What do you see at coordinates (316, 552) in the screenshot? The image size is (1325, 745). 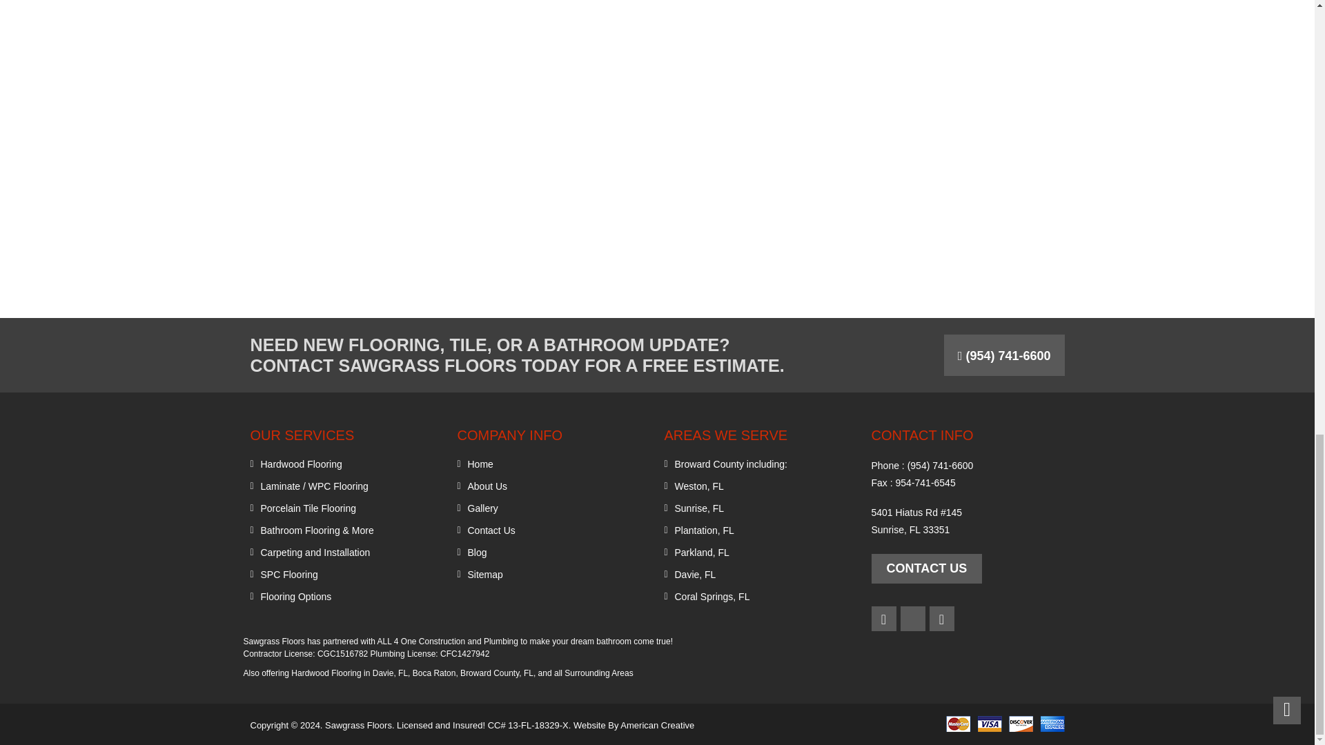 I see `Carpeting and Installation` at bounding box center [316, 552].